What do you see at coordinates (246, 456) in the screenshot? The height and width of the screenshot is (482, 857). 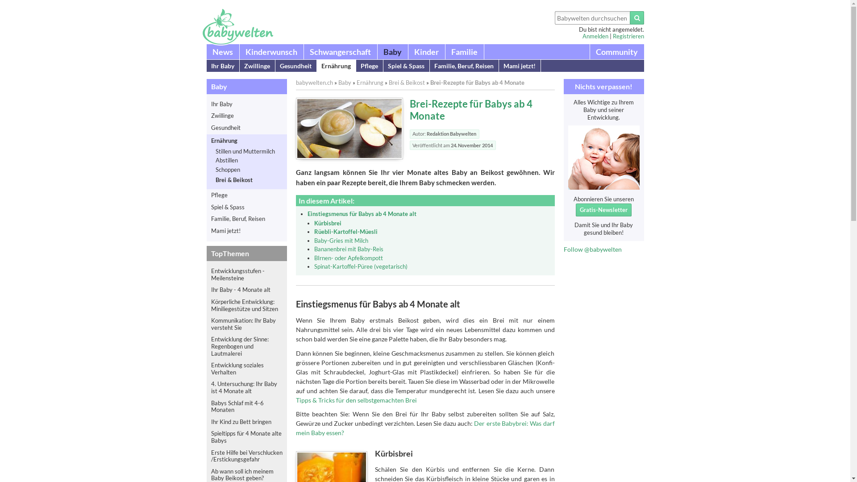 I see `Erste Hilfe bei Verschlucken /Erstickungsgefahr` at bounding box center [246, 456].